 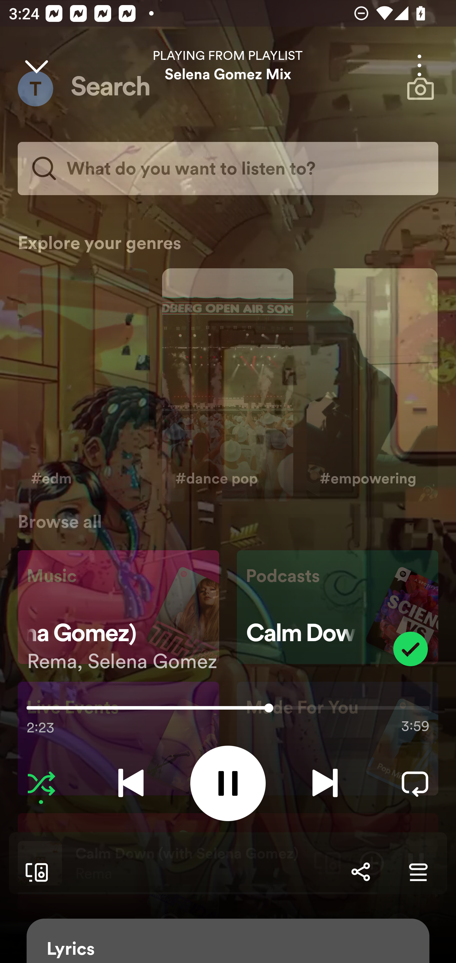 I want to click on Lyrics, so click(x=228, y=941).